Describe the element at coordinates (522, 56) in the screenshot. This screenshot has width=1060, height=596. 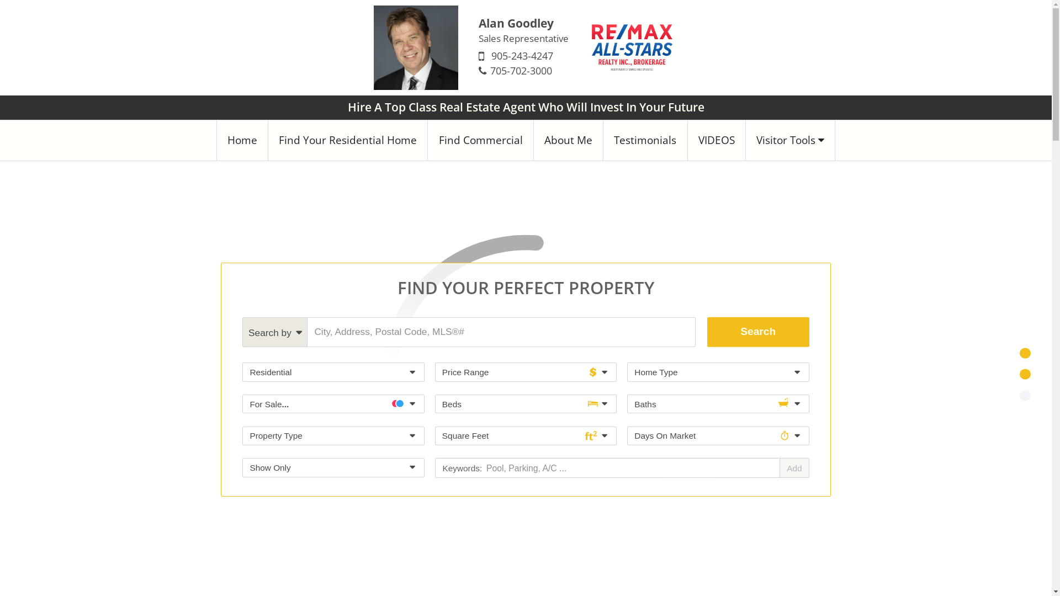
I see `905-243-4247` at that location.